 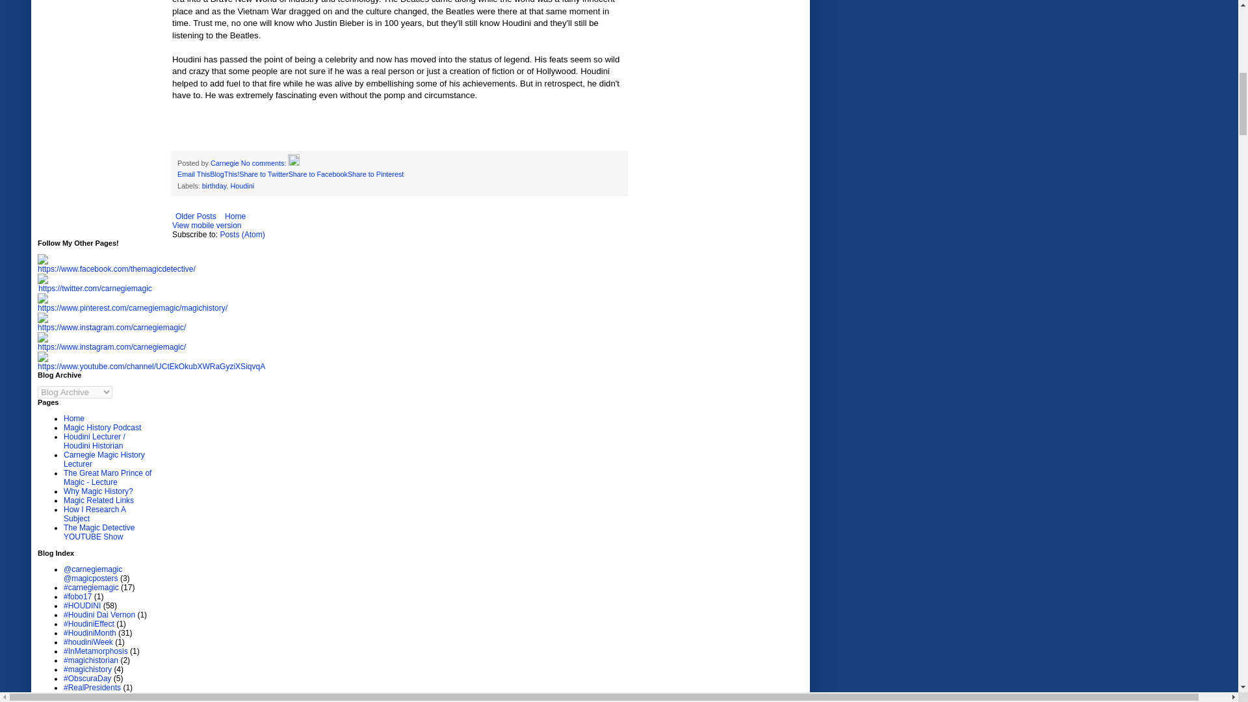 I want to click on Home, so click(x=74, y=419).